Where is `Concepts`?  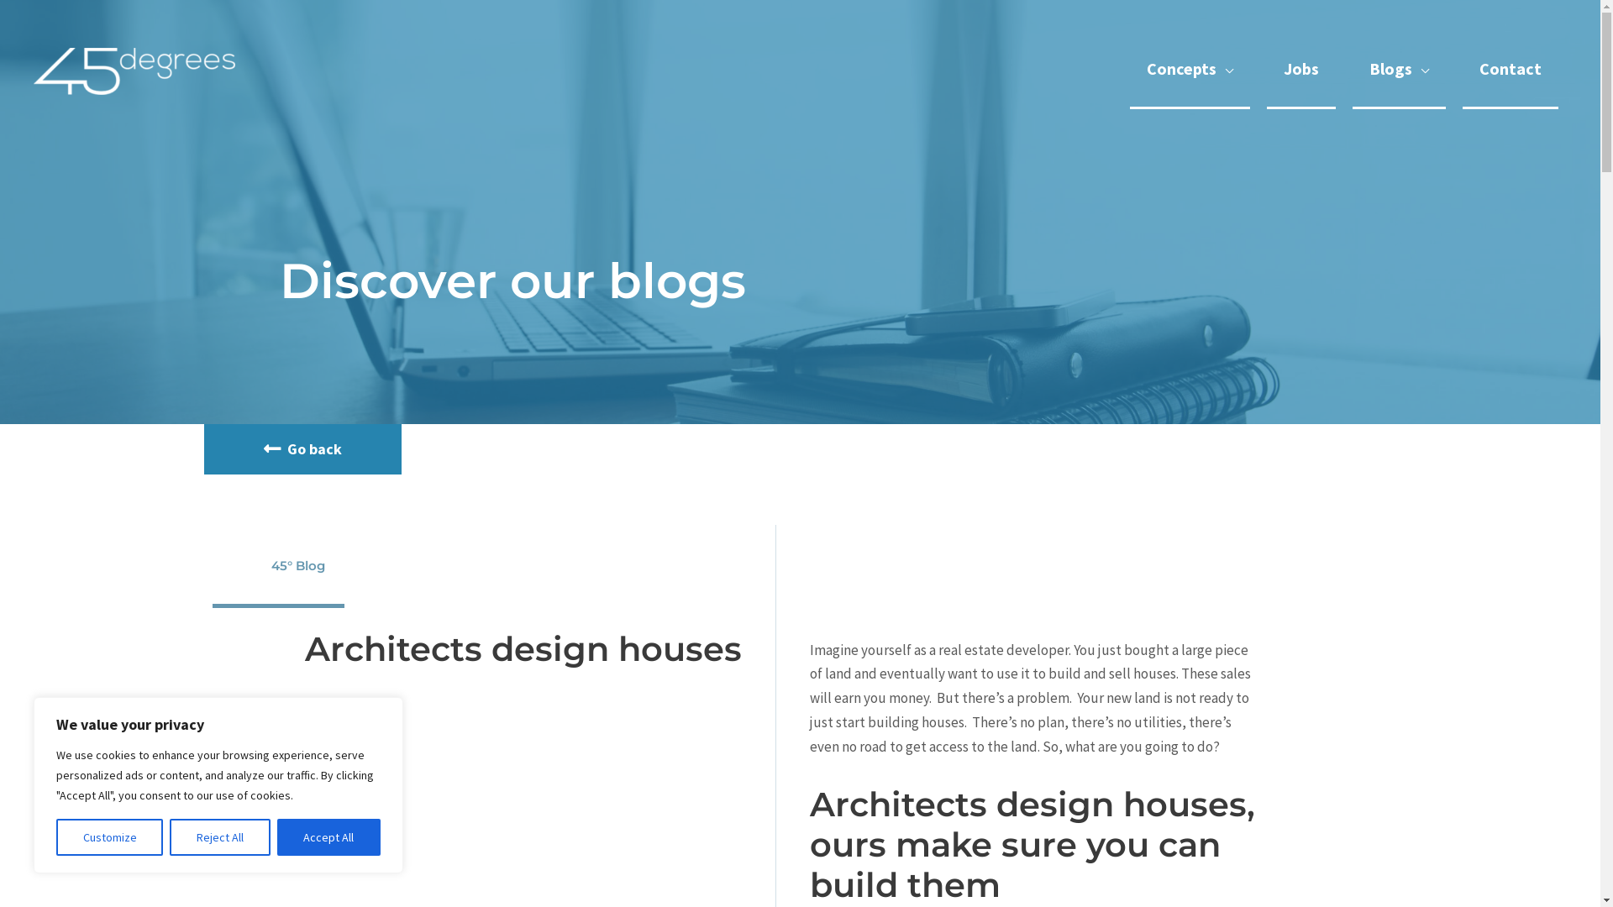 Concepts is located at coordinates (1190, 71).